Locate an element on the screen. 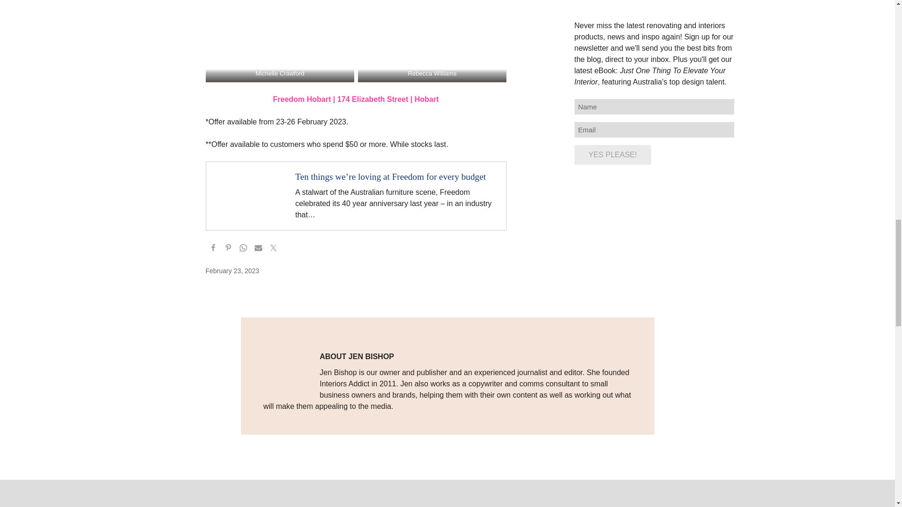  Share via Email is located at coordinates (258, 249).